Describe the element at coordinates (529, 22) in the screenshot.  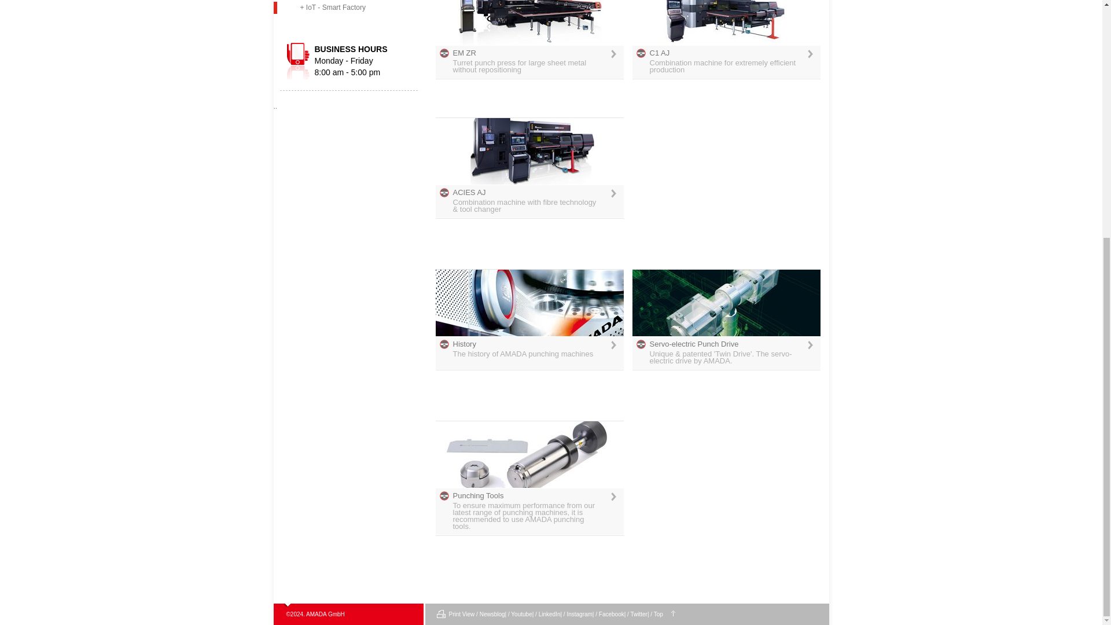
I see `EM ZR` at that location.